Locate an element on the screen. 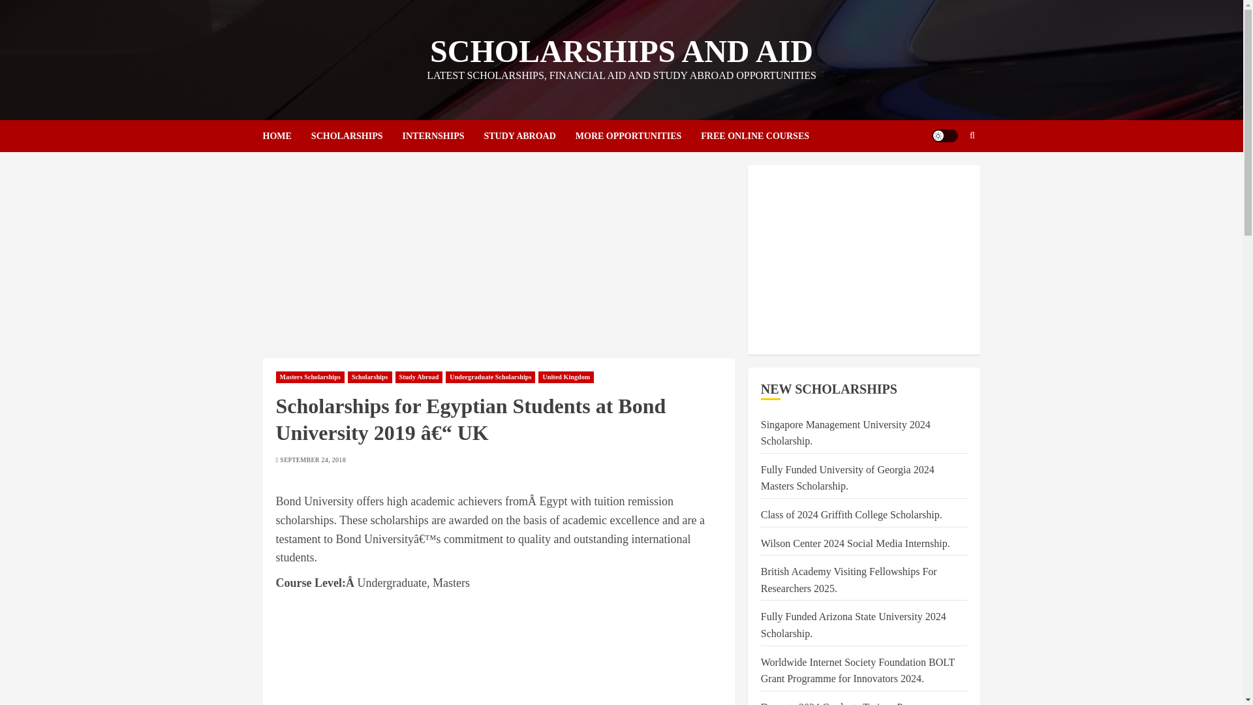 This screenshot has height=705, width=1253. FREE ONLINE COURSES is located at coordinates (754, 136).